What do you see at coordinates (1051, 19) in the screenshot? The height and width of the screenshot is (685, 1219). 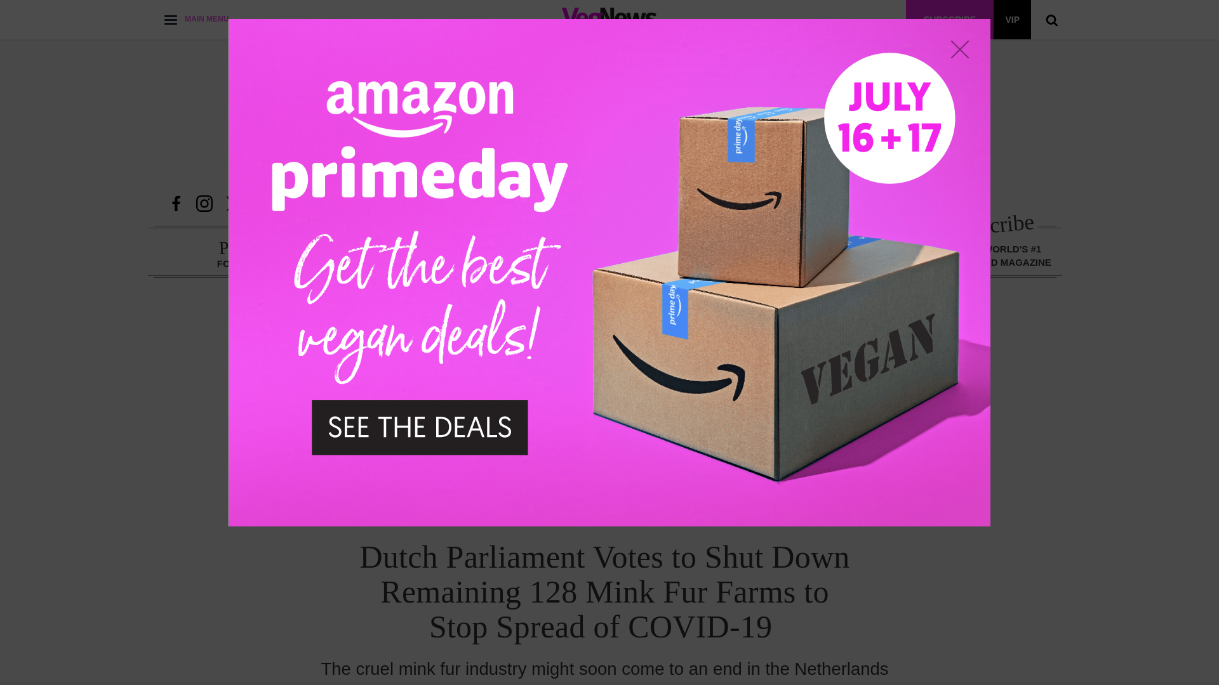 I see `Show search` at bounding box center [1051, 19].